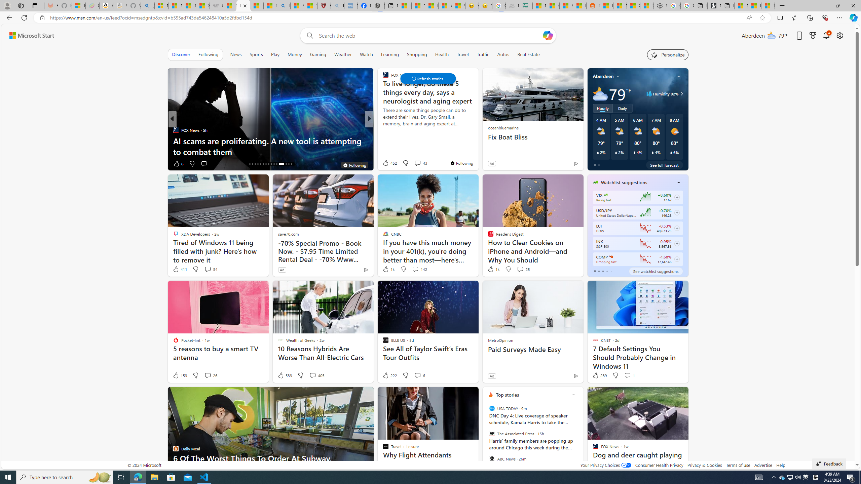  Describe the element at coordinates (420, 163) in the screenshot. I see `View comments 197 Comment` at that location.